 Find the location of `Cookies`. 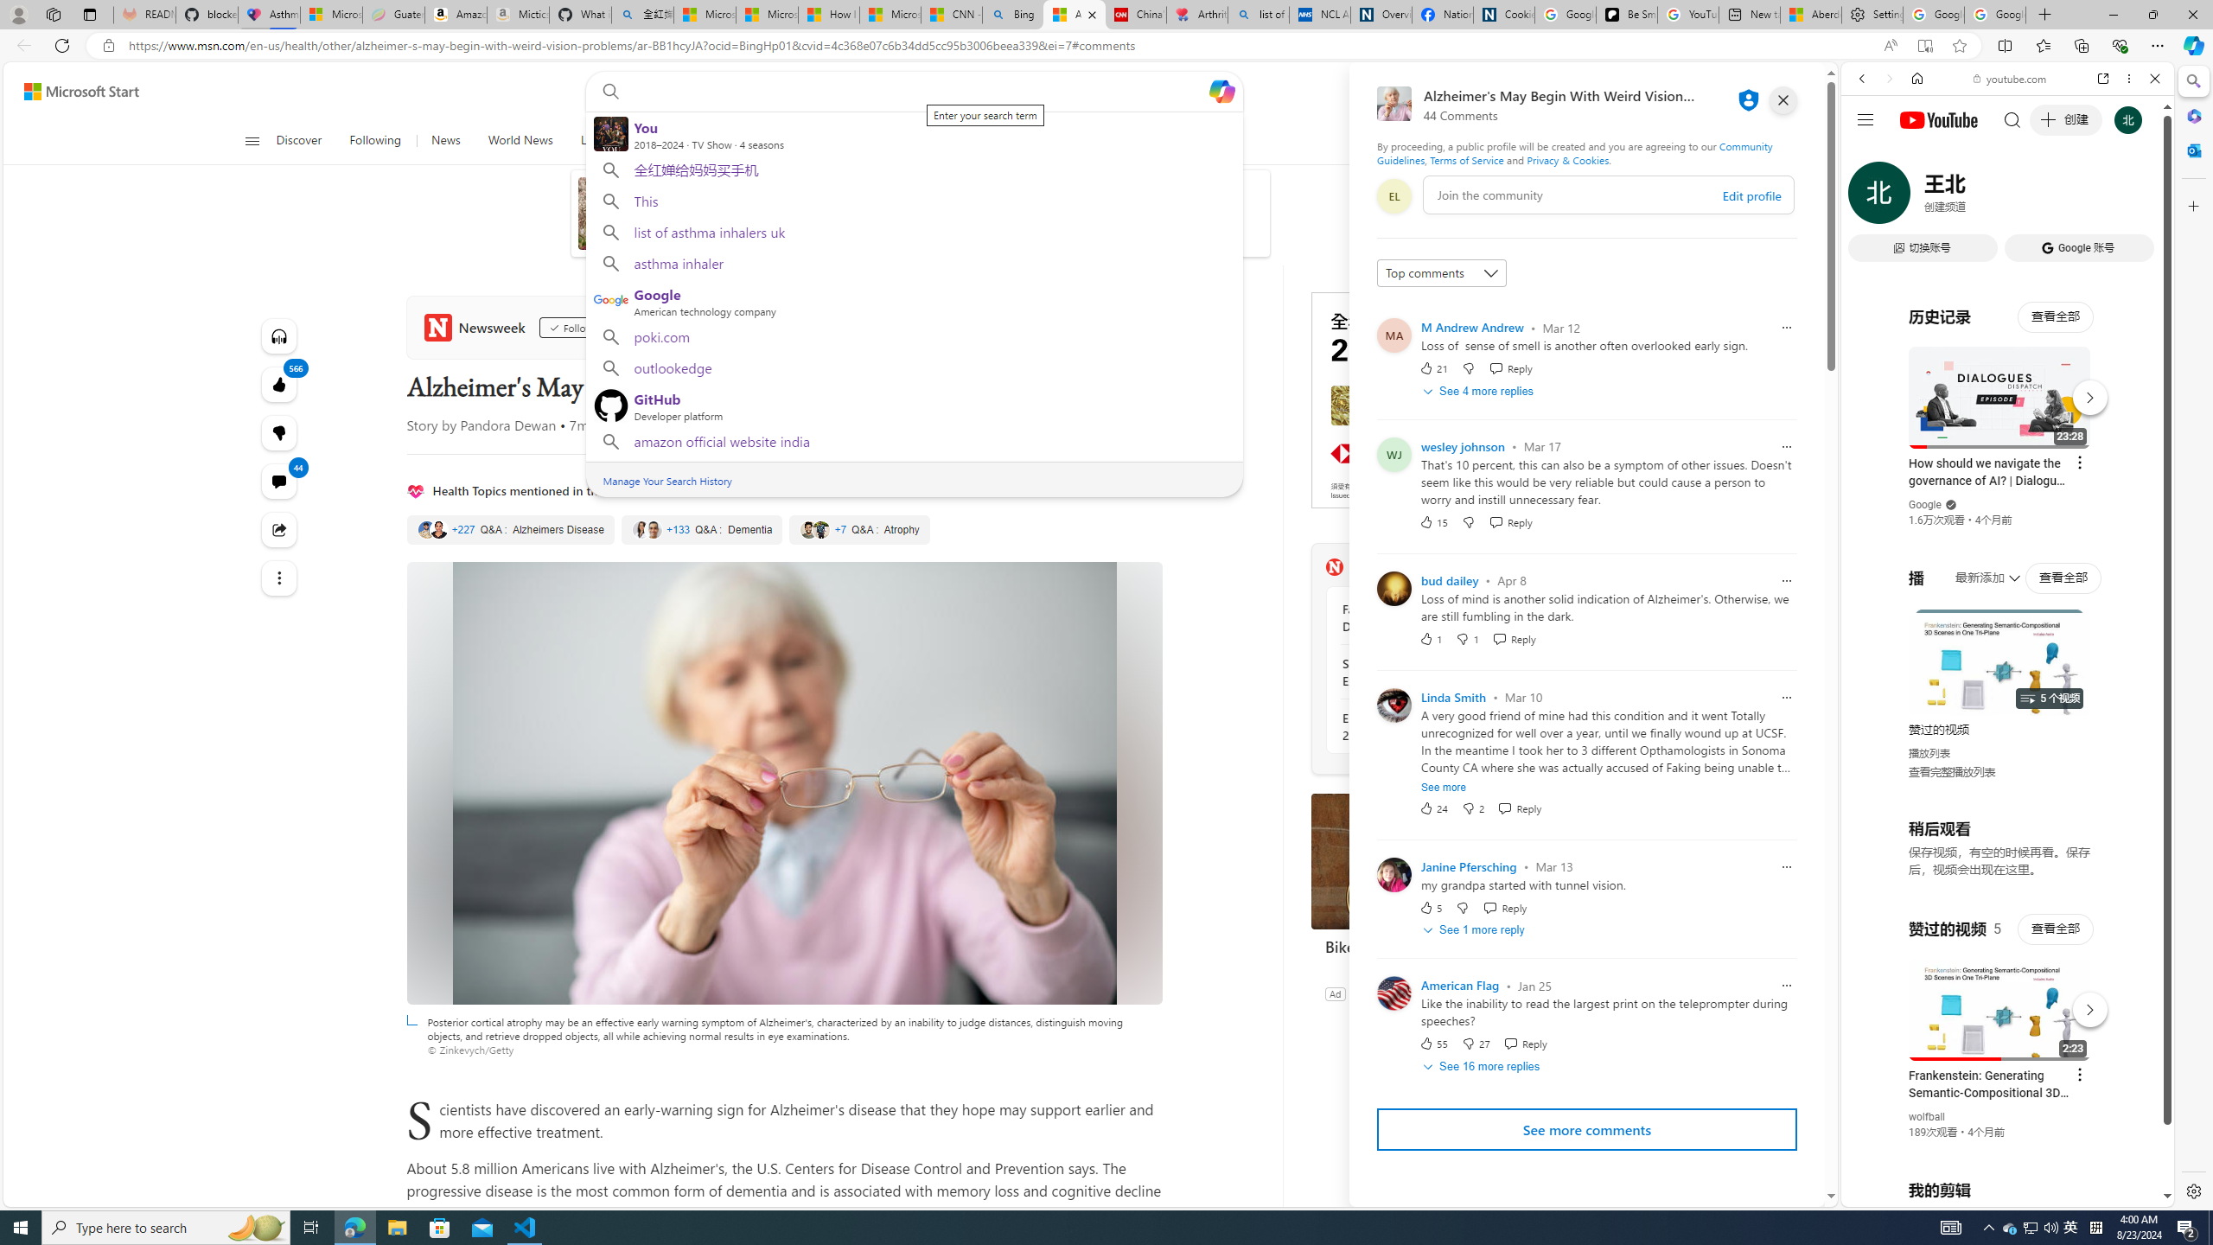

Cookies is located at coordinates (1503, 15).